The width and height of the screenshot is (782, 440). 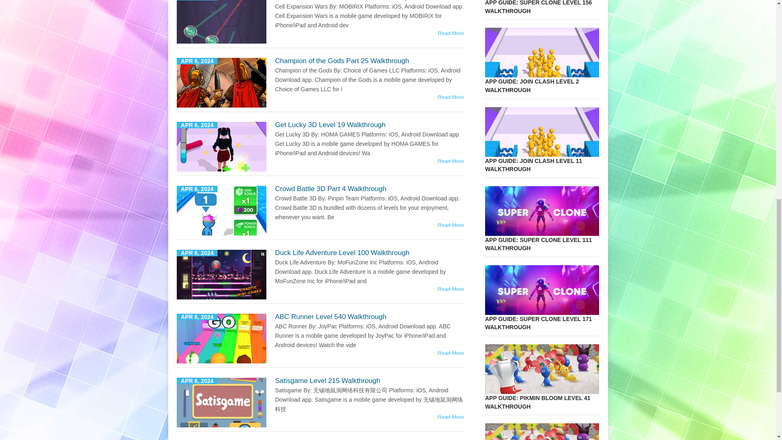 I want to click on Read More, so click(x=450, y=417).